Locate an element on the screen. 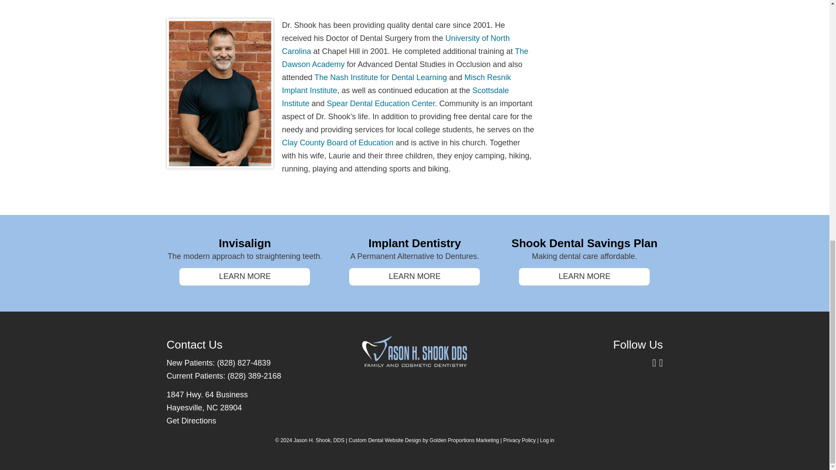 This screenshot has width=836, height=470. The Nash Institute for Dental Learning is located at coordinates (380, 77).